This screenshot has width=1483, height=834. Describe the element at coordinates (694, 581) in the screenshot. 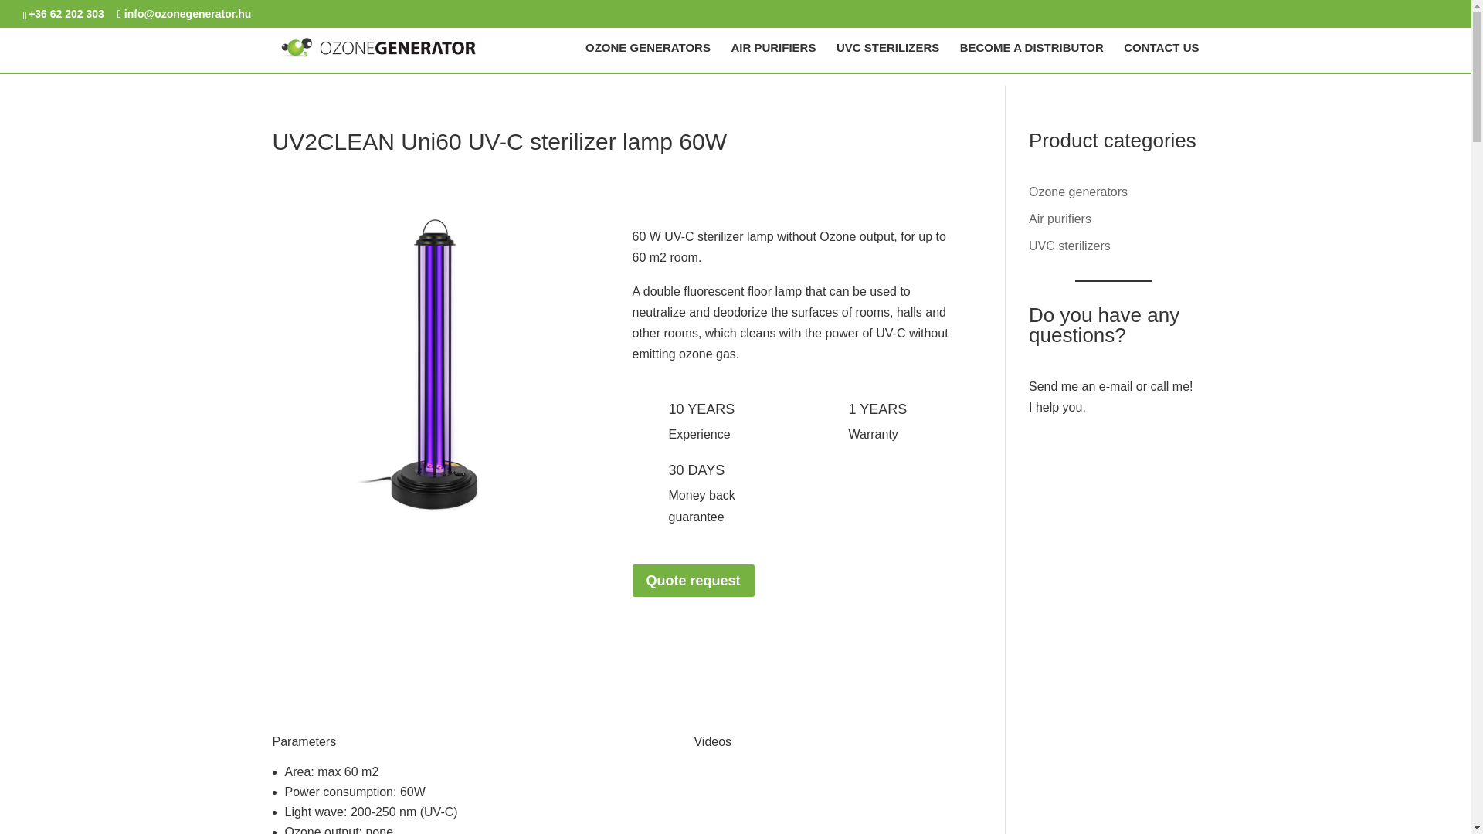

I see `Quote request` at that location.